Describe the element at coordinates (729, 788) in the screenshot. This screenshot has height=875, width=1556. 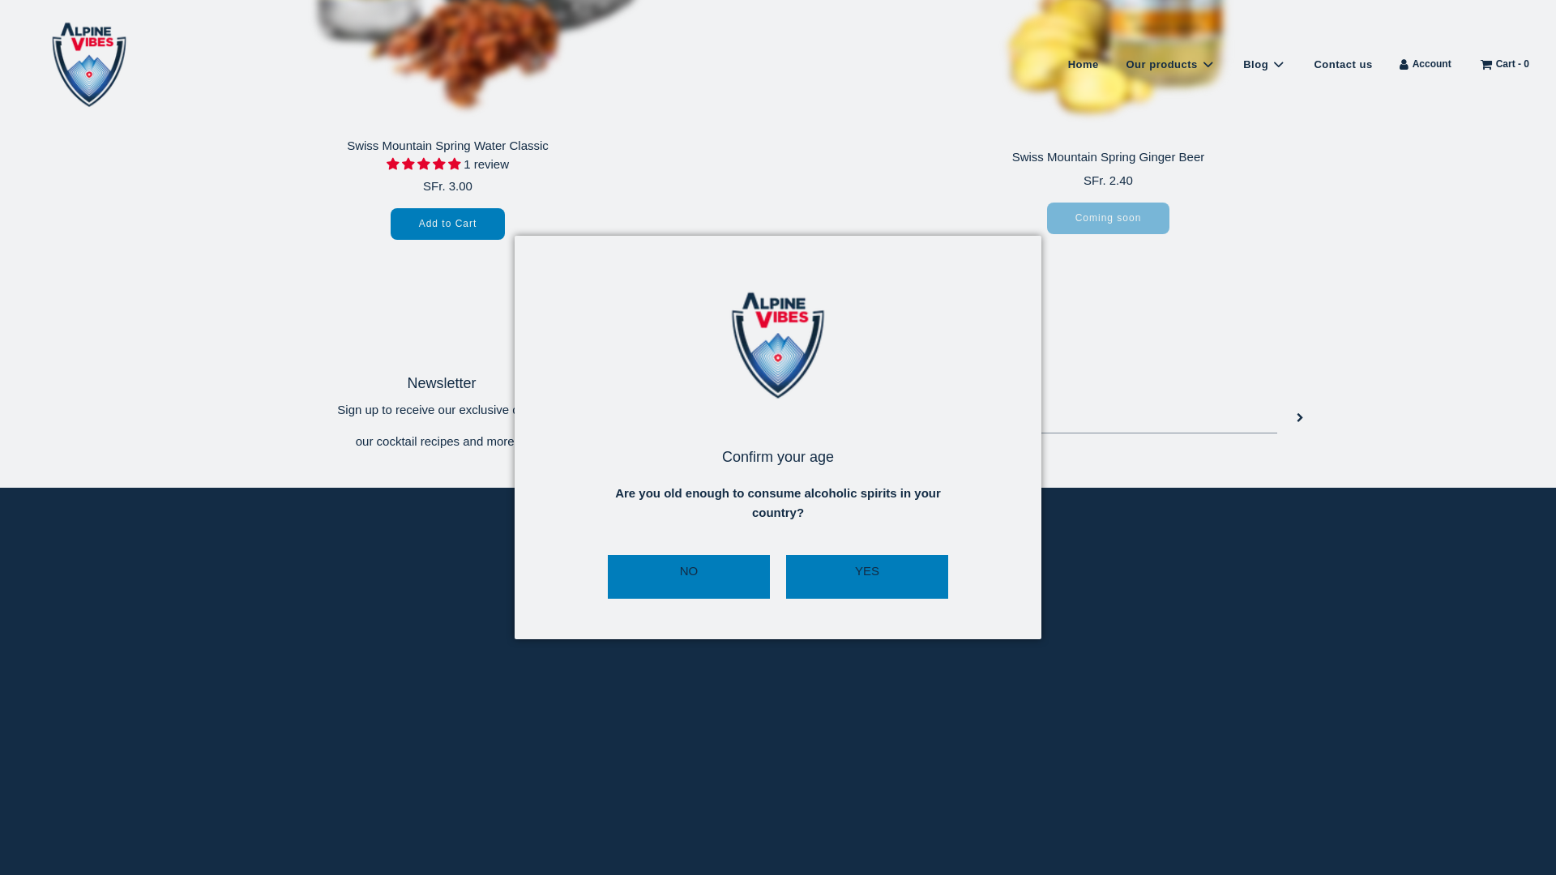
I see `Apple Pay` at that location.